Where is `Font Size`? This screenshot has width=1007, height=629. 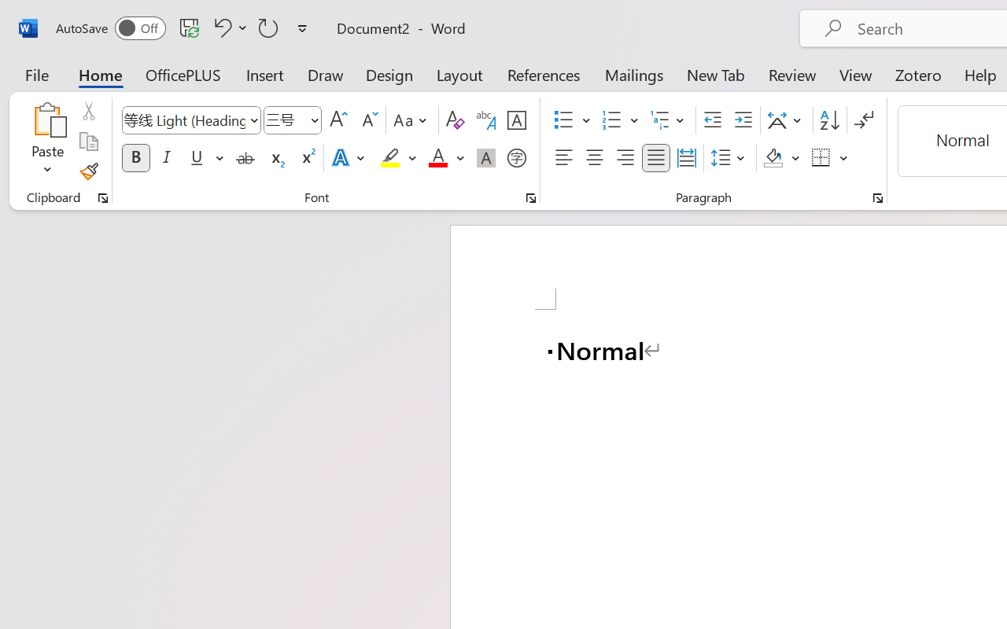 Font Size is located at coordinates (293, 120).